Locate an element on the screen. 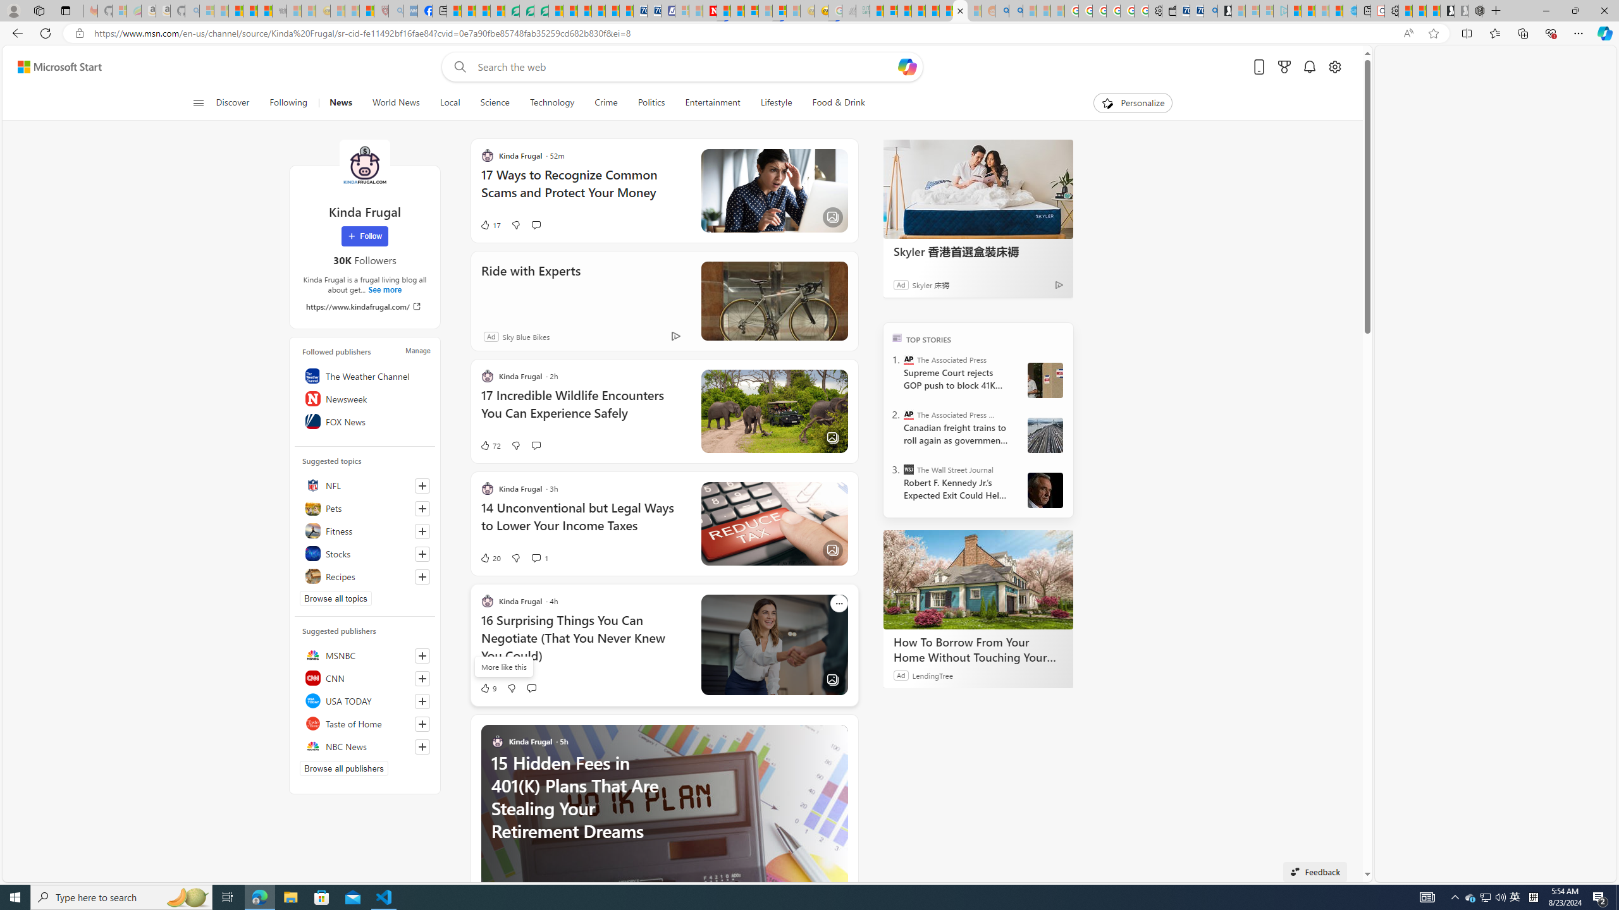 The width and height of the screenshot is (1619, 910). Ride with Experts is located at coordinates (531, 288).